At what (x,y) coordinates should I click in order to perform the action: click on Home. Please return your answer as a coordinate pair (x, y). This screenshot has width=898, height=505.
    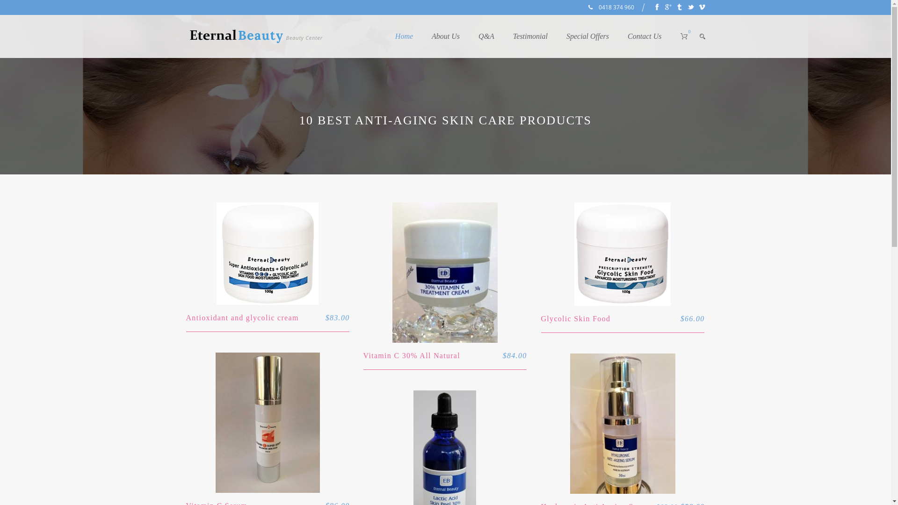
    Looking at the image, I should click on (413, 42).